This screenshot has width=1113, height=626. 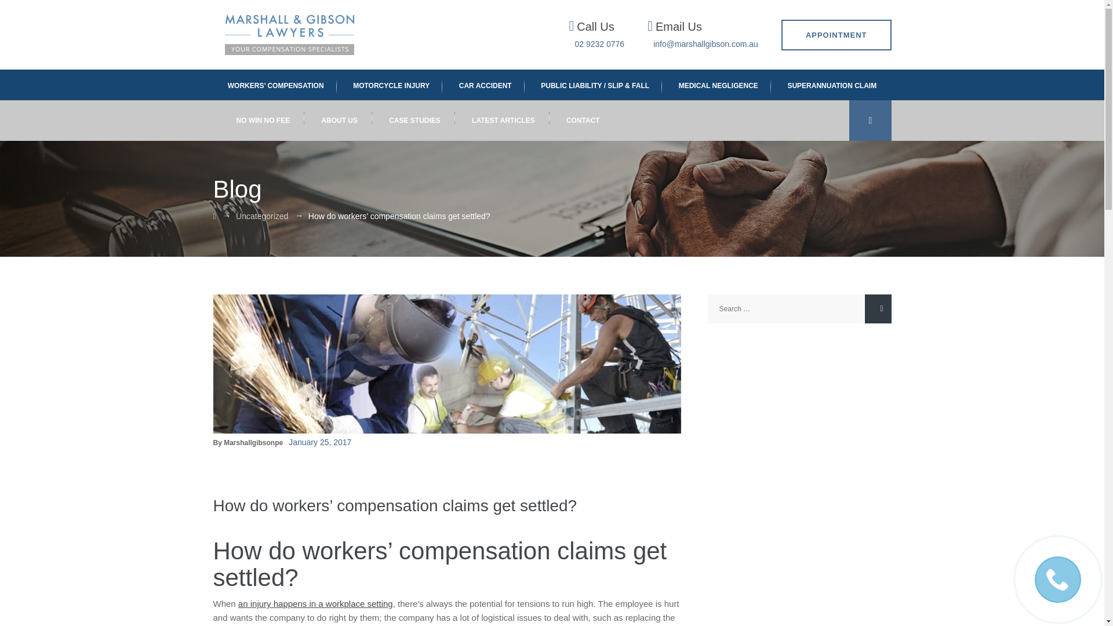 I want to click on MOTORCYCLE ACCIDENT LAWYER SYDNEY, so click(x=391, y=85).